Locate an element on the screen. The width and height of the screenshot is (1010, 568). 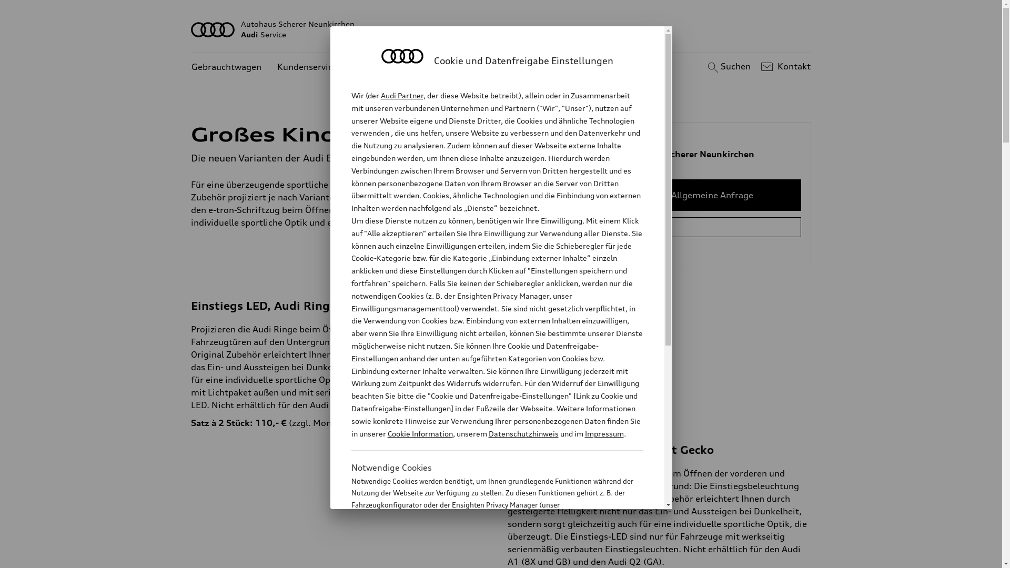
Cookie Information is located at coordinates (420, 433).